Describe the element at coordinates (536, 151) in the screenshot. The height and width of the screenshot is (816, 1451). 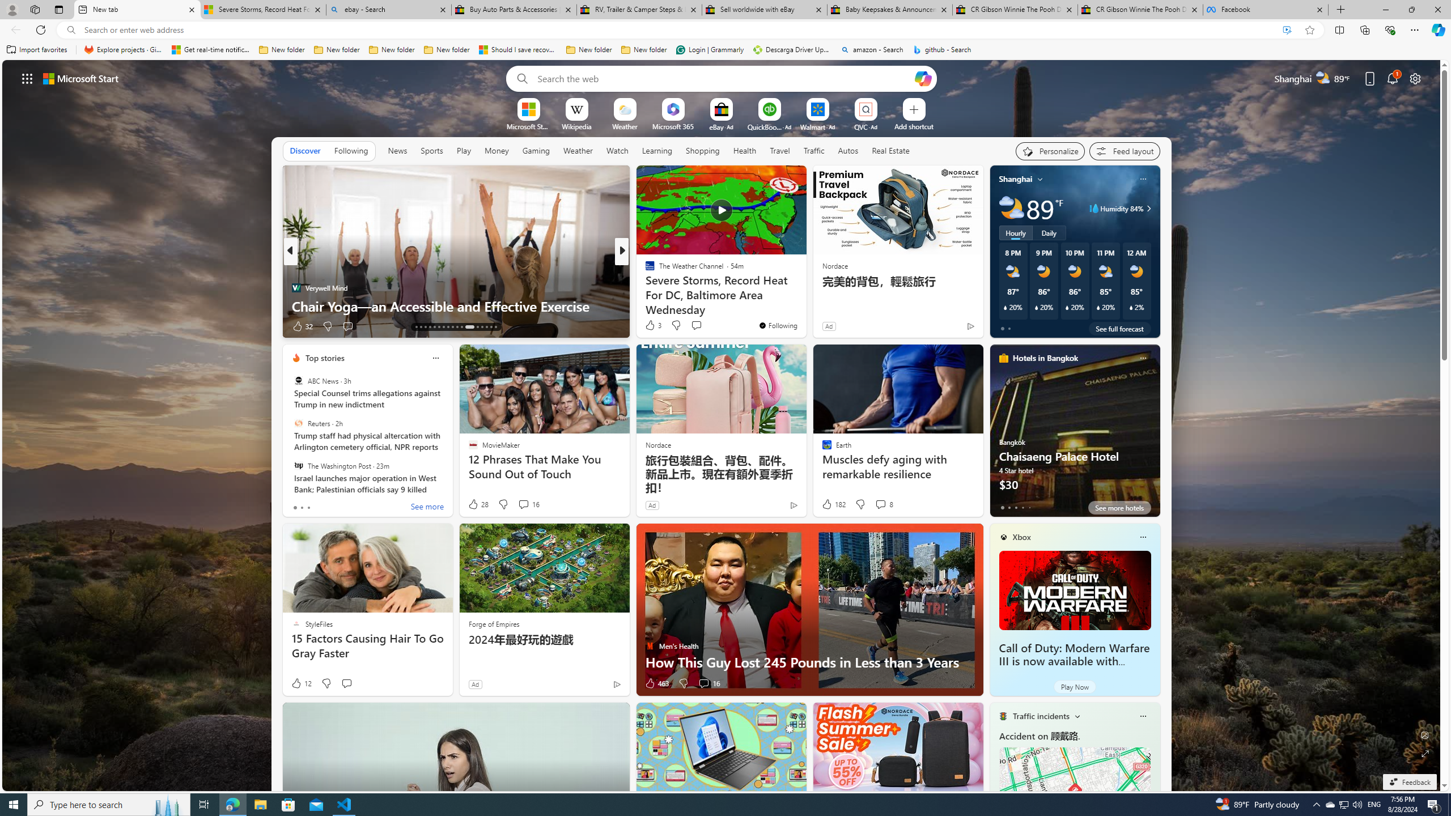
I see `Gaming` at that location.